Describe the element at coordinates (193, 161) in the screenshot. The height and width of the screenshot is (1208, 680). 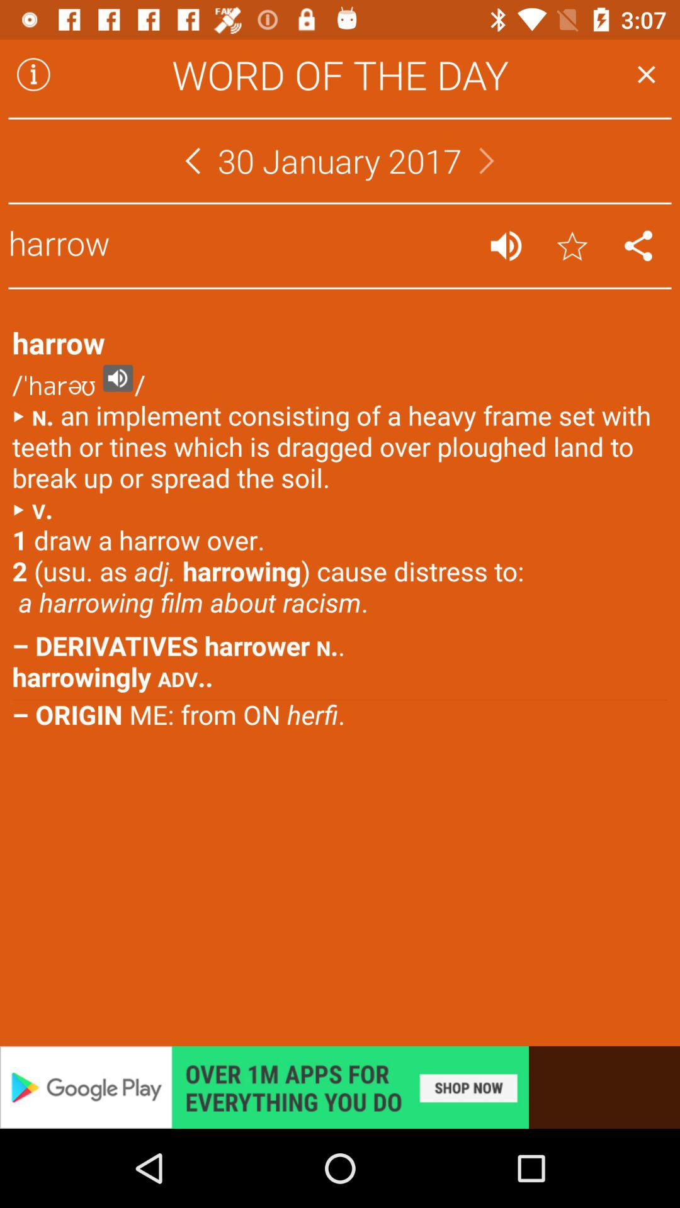
I see `go back` at that location.